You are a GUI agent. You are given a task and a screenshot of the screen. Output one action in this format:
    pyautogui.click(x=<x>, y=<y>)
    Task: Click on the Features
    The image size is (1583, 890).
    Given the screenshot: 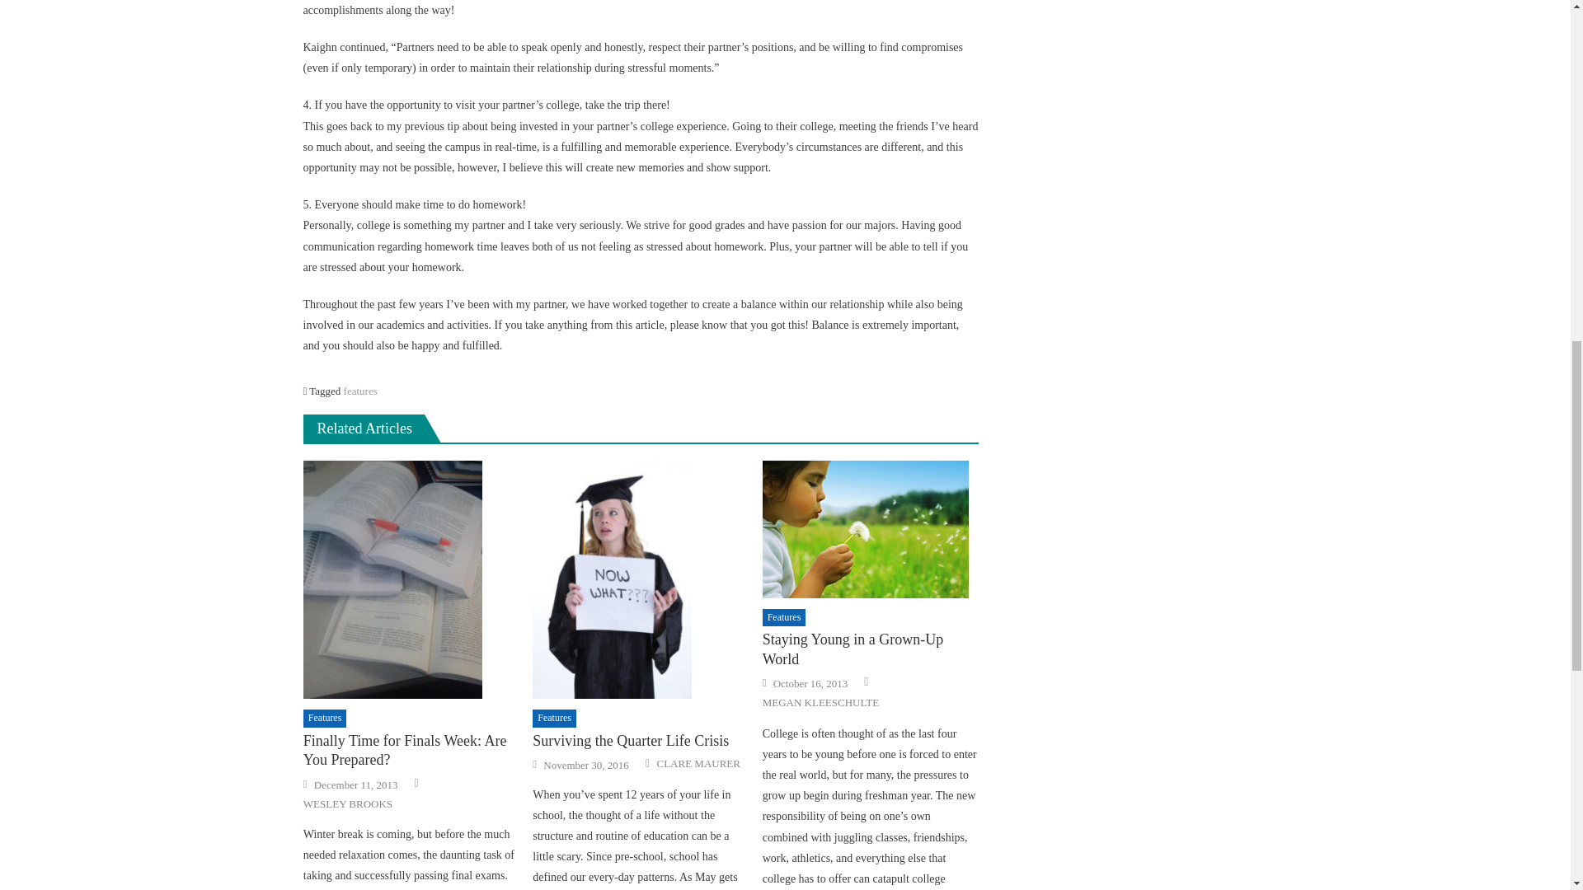 What is the action you would take?
    pyautogui.click(x=325, y=719)
    